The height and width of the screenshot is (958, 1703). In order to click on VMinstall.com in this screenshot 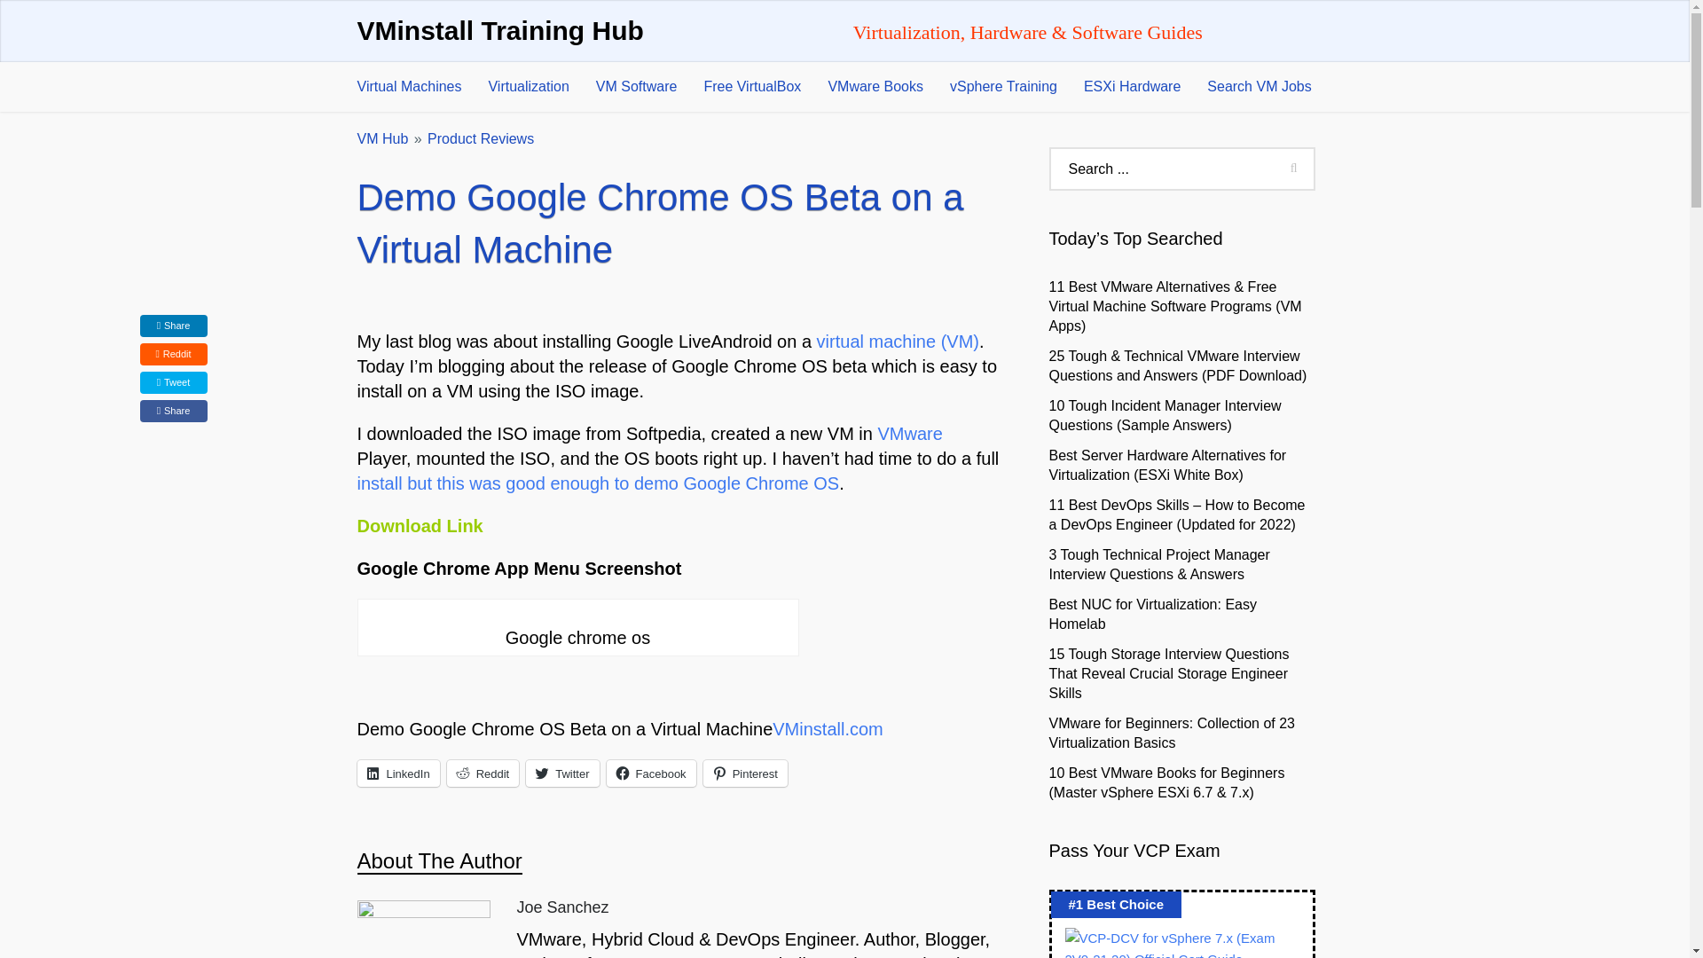, I will do `click(827, 729)`.